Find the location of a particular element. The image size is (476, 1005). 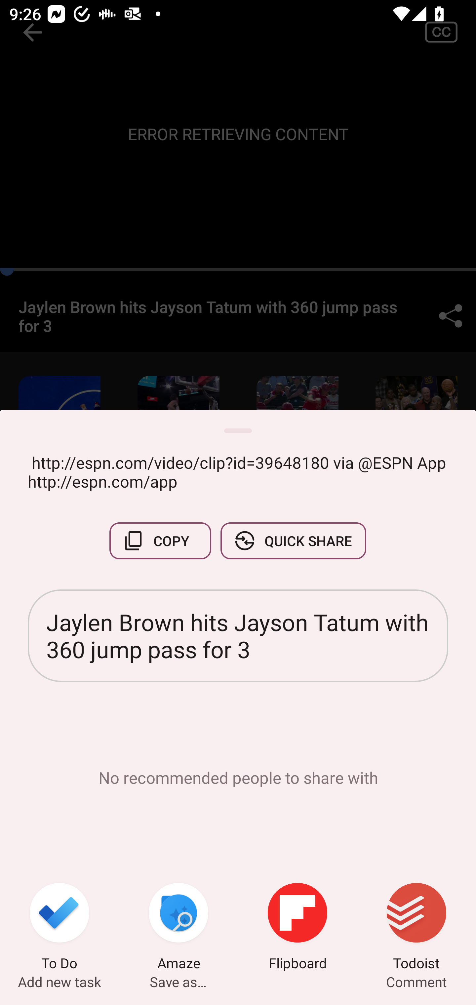

Amaze Save as… is located at coordinates (178, 928).